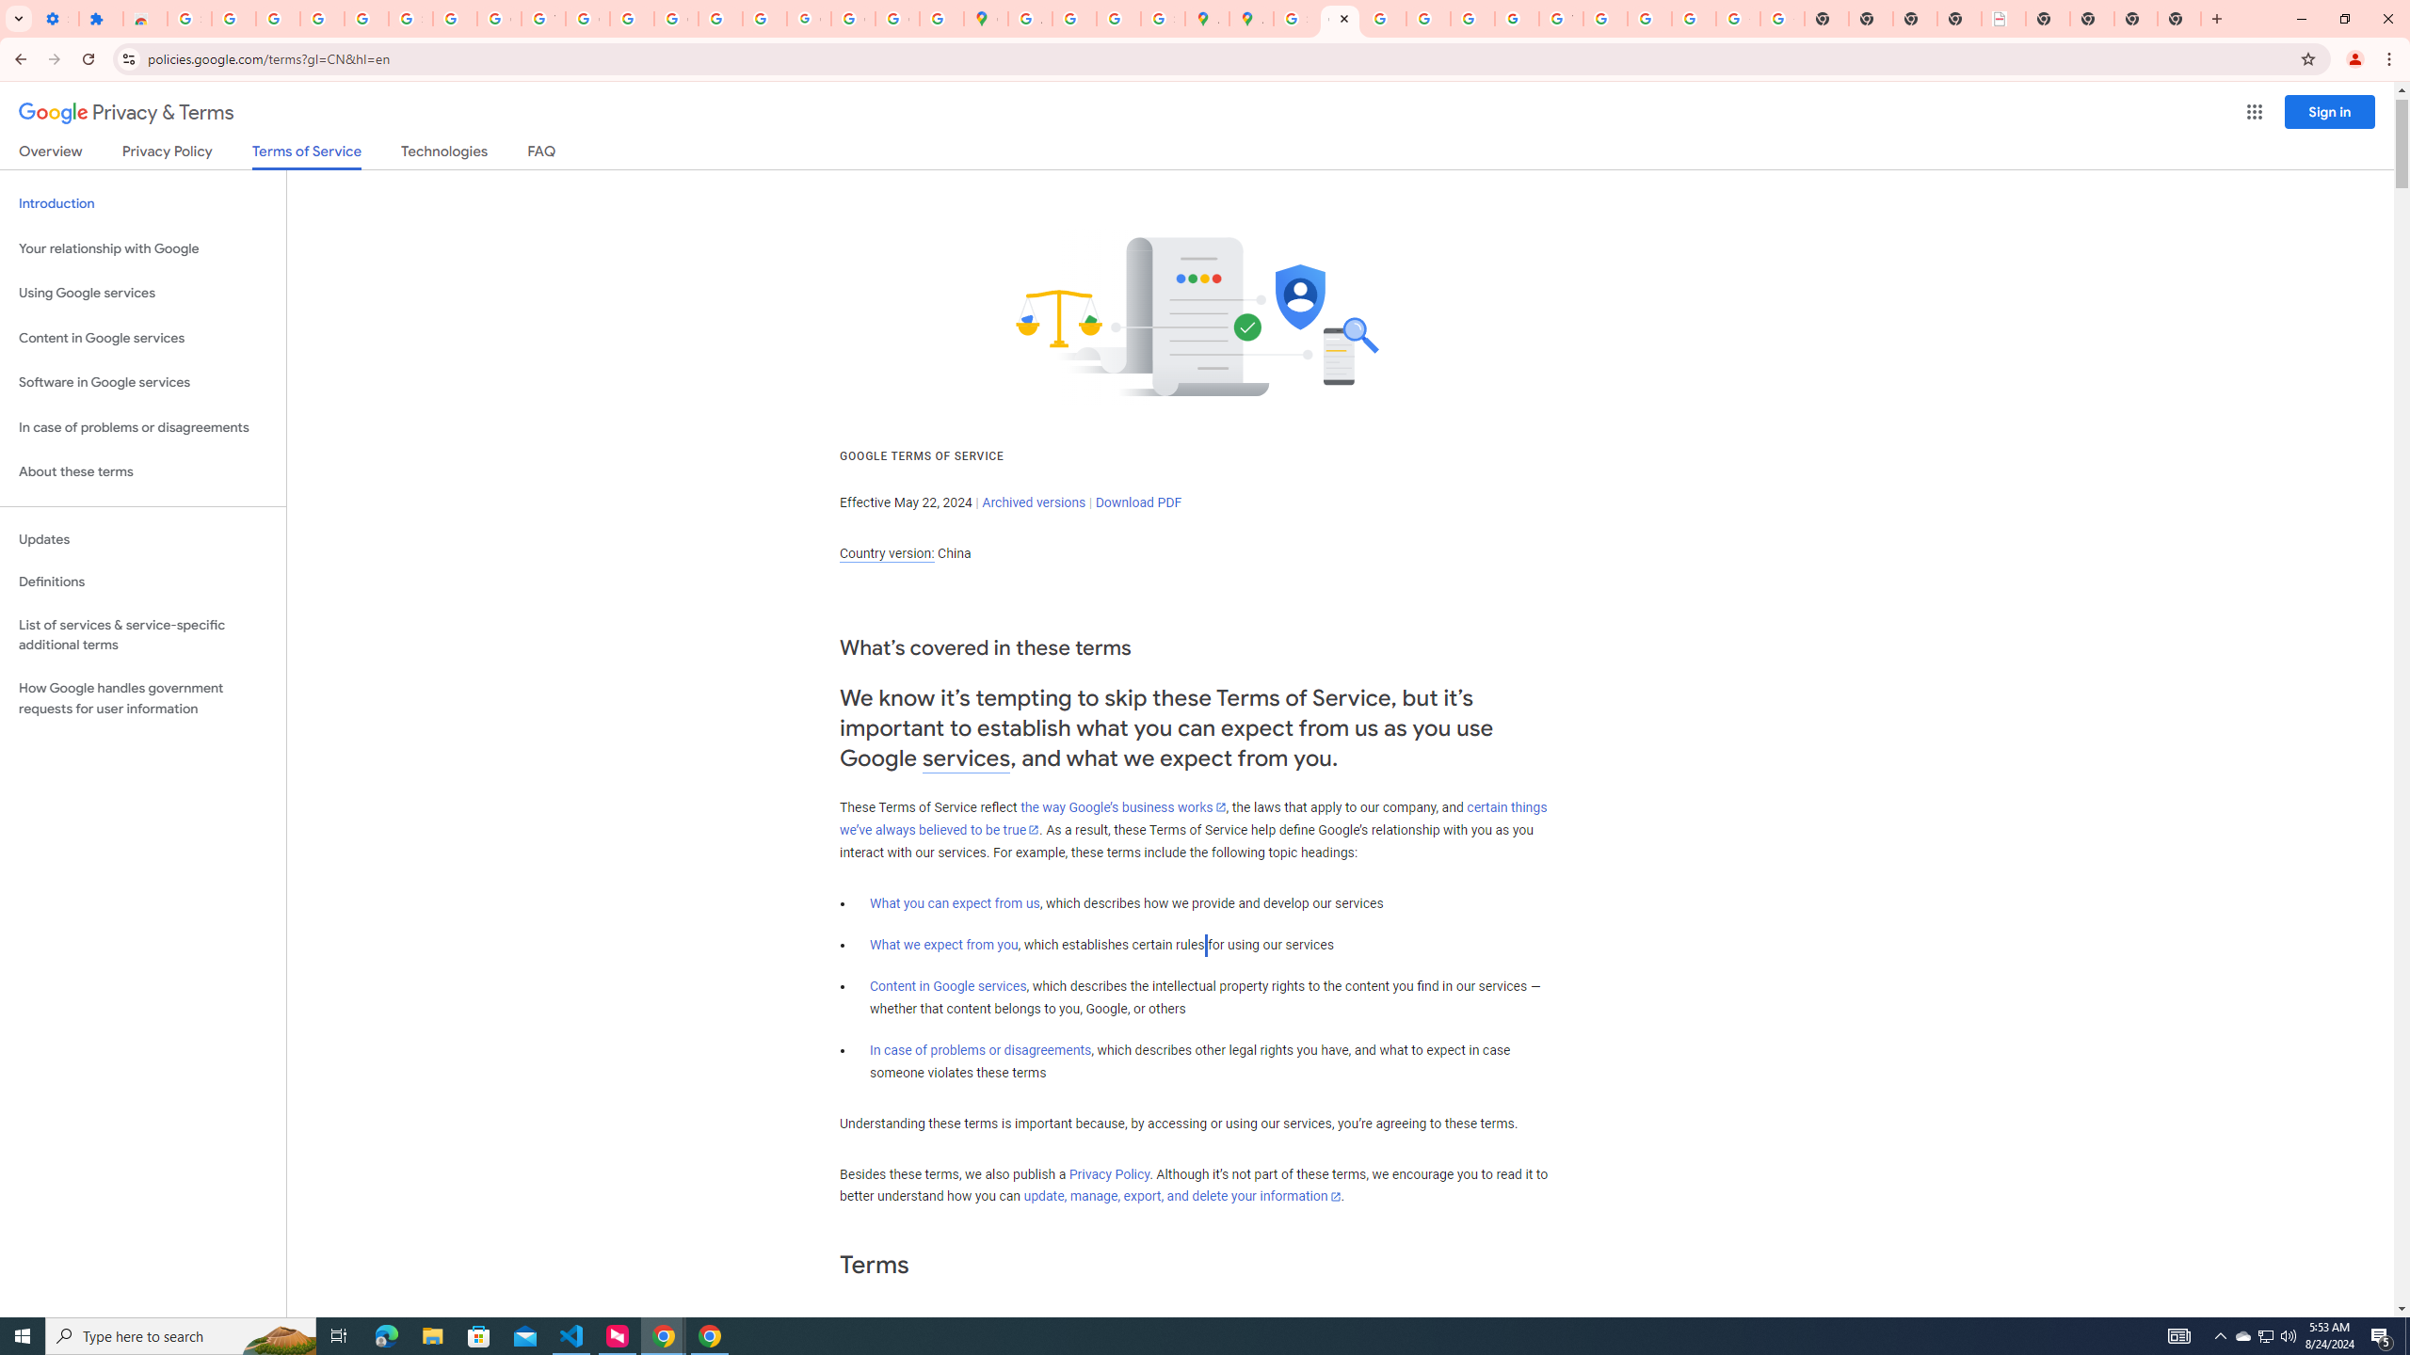 This screenshot has height=1355, width=2410. Describe the element at coordinates (1182, 1197) in the screenshot. I see `update, manage, export, and delete your information` at that location.